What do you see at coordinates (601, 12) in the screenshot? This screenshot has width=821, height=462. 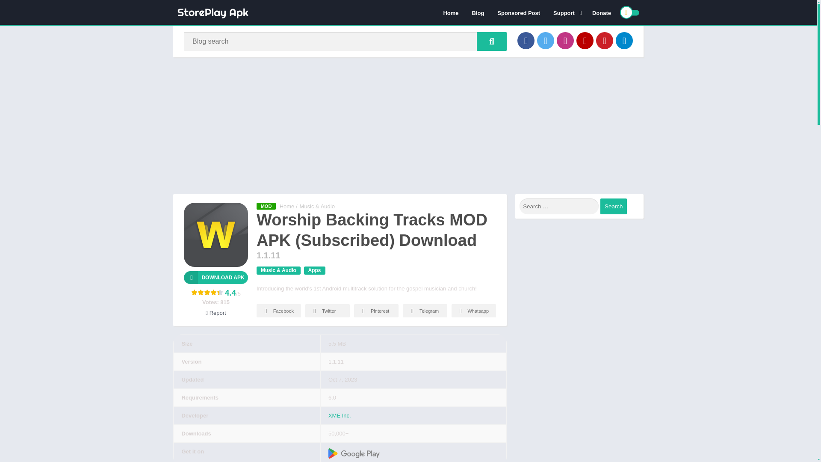 I see `Donate` at bounding box center [601, 12].